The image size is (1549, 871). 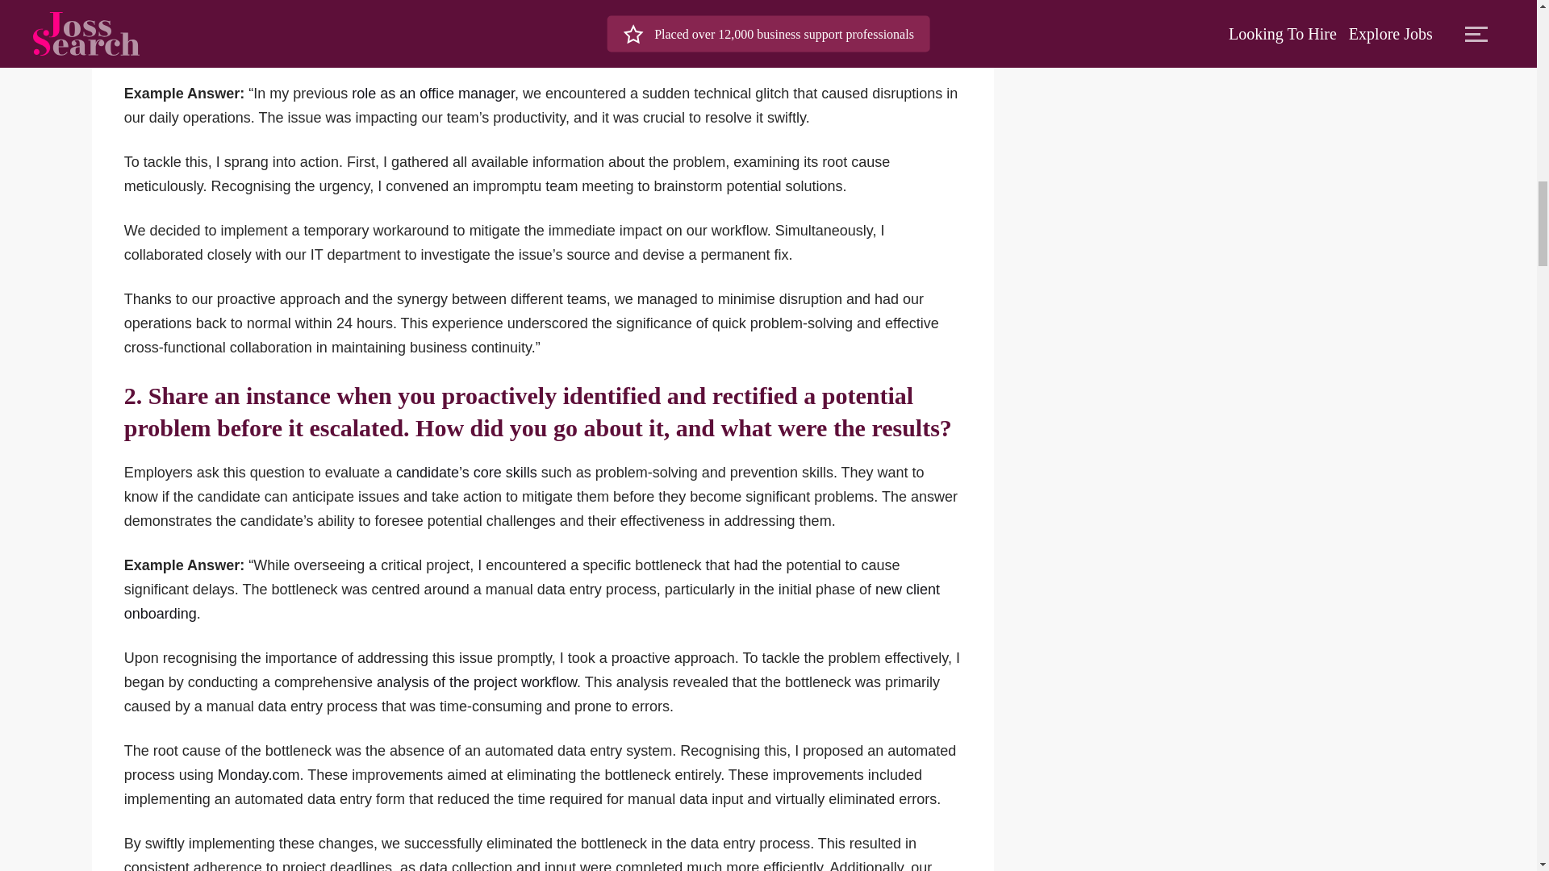 I want to click on new client onboarding, so click(x=532, y=602).